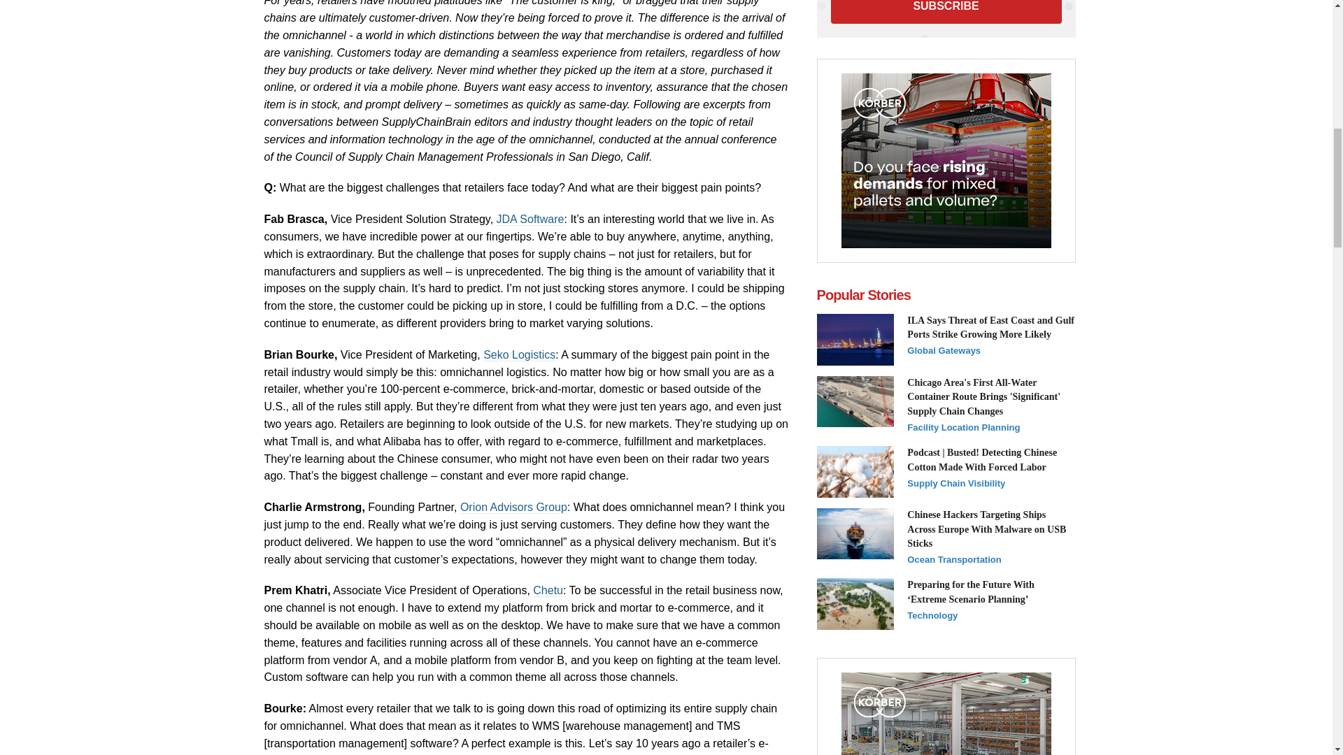  I want to click on cargo-ship-iStock-1284416170.jpg, so click(855, 534).